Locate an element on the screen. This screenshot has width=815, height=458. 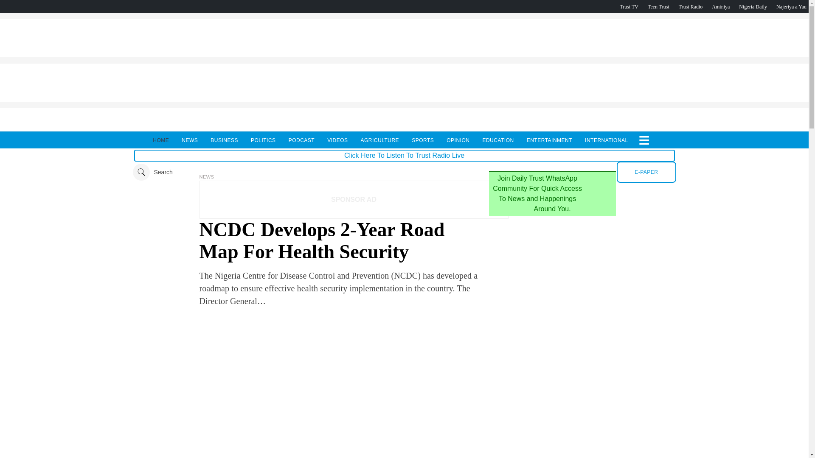
Podcast is located at coordinates (753, 6).